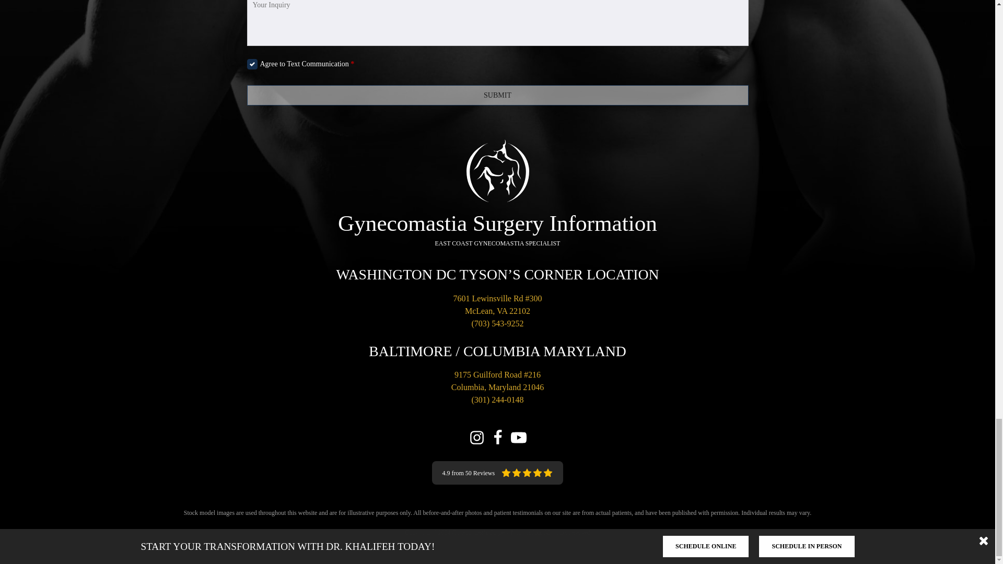 The height and width of the screenshot is (564, 1003). What do you see at coordinates (497, 95) in the screenshot?
I see `SUBMIT` at bounding box center [497, 95].